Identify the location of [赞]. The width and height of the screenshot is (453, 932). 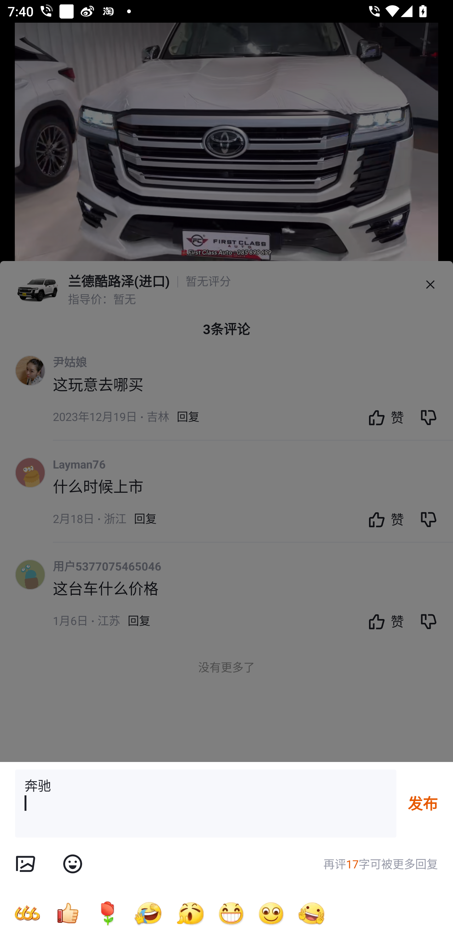
(67, 913).